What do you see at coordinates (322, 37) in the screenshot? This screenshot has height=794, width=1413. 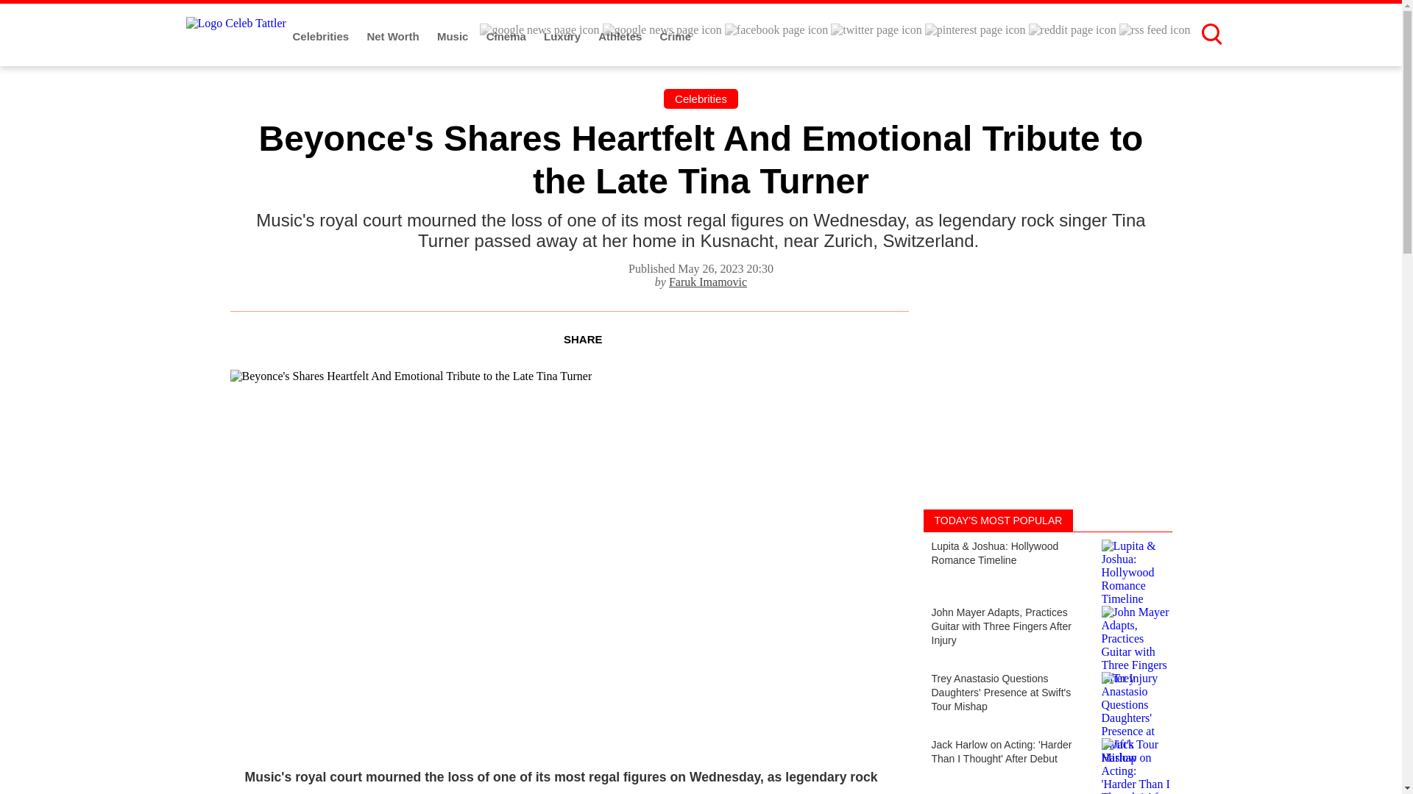 I see `Celebrities` at bounding box center [322, 37].